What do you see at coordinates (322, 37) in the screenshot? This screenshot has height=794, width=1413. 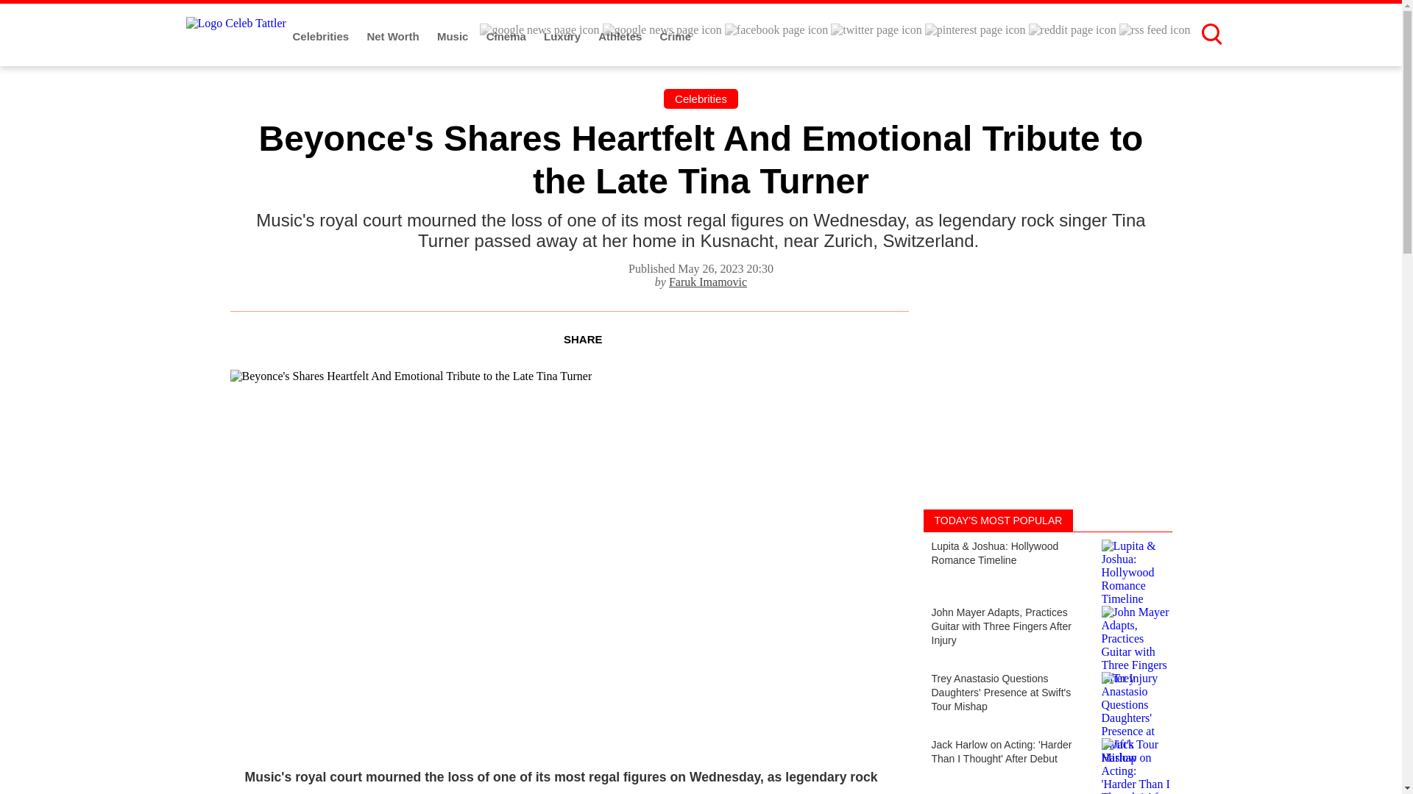 I see `Celebrities` at bounding box center [322, 37].